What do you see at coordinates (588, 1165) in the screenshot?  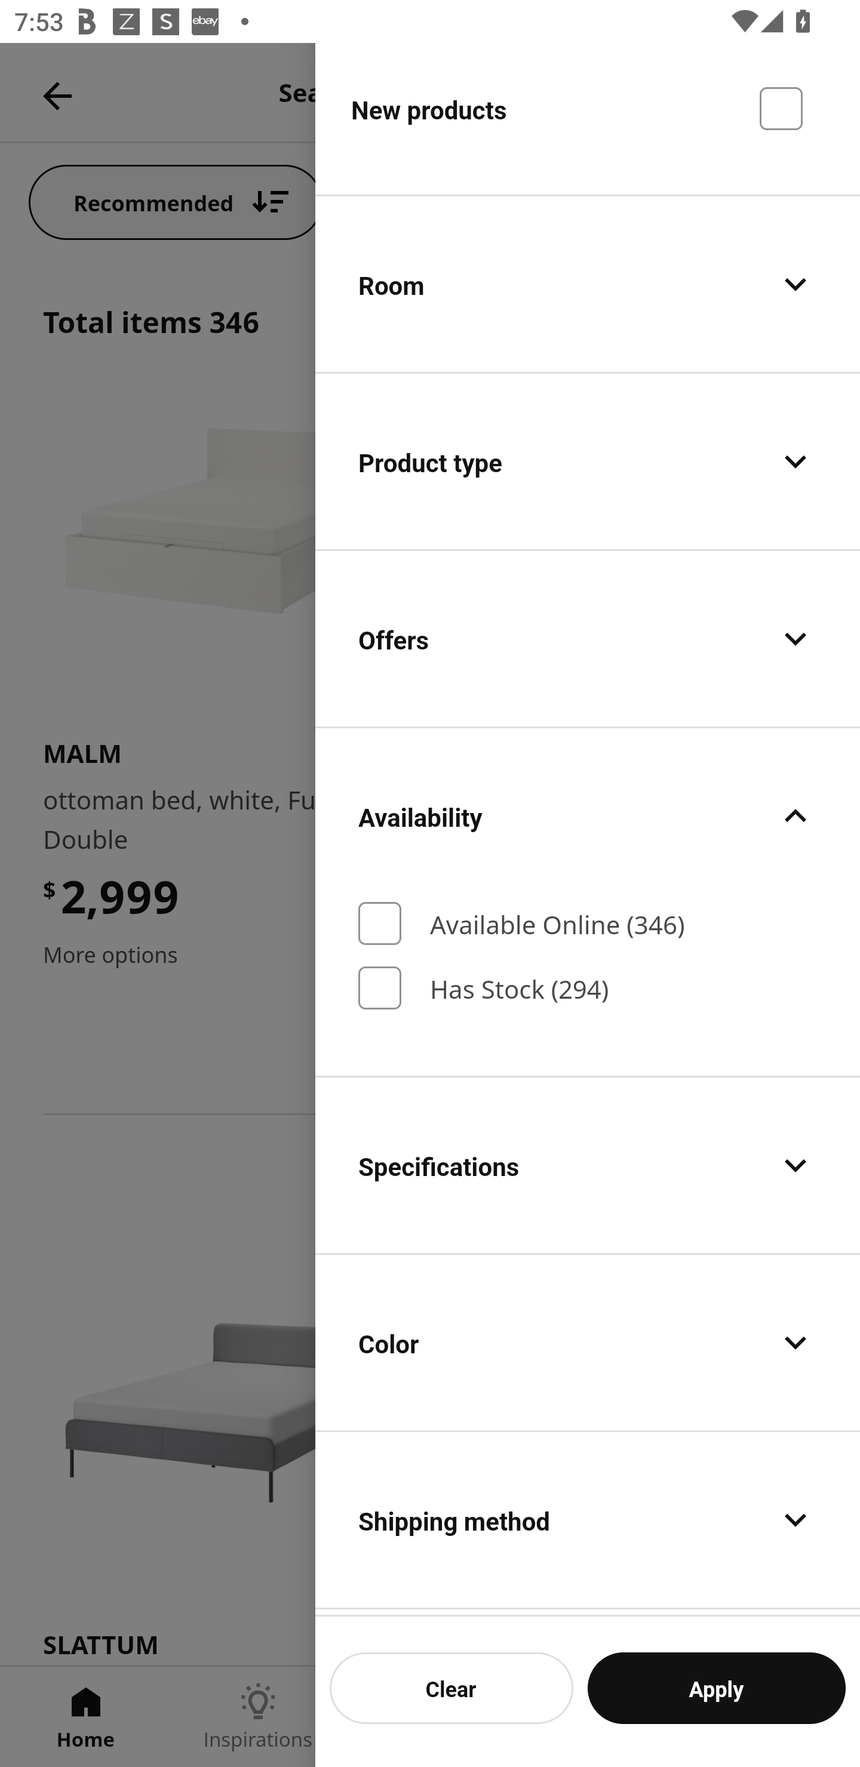 I see `Specifications` at bounding box center [588, 1165].